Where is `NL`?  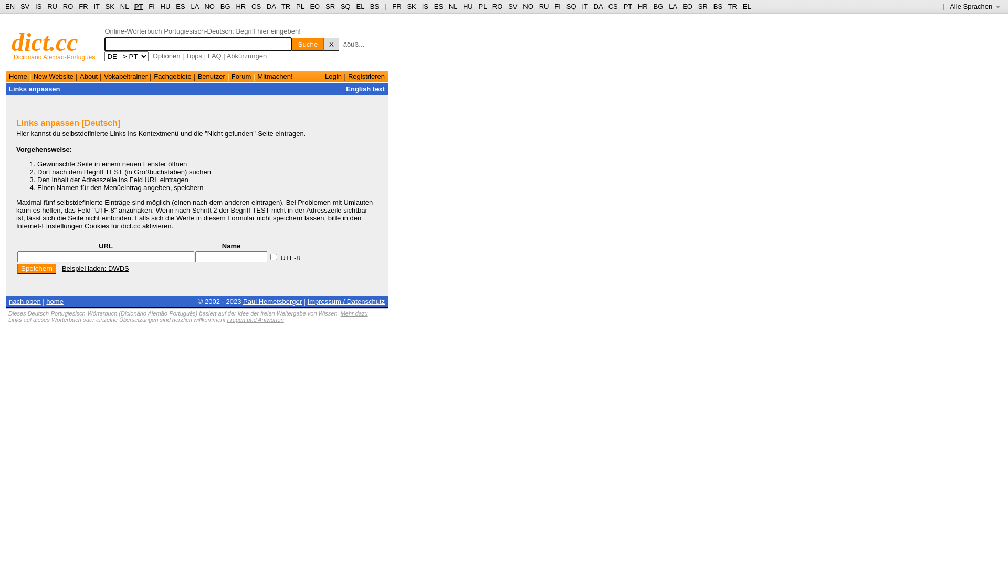 NL is located at coordinates (453, 6).